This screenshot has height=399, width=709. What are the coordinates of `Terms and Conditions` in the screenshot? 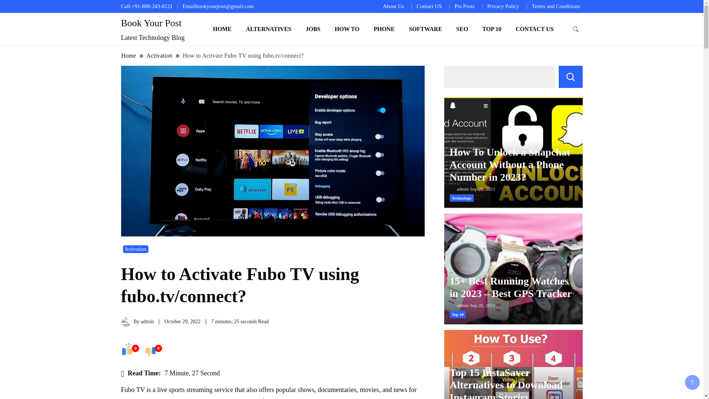 It's located at (556, 6).